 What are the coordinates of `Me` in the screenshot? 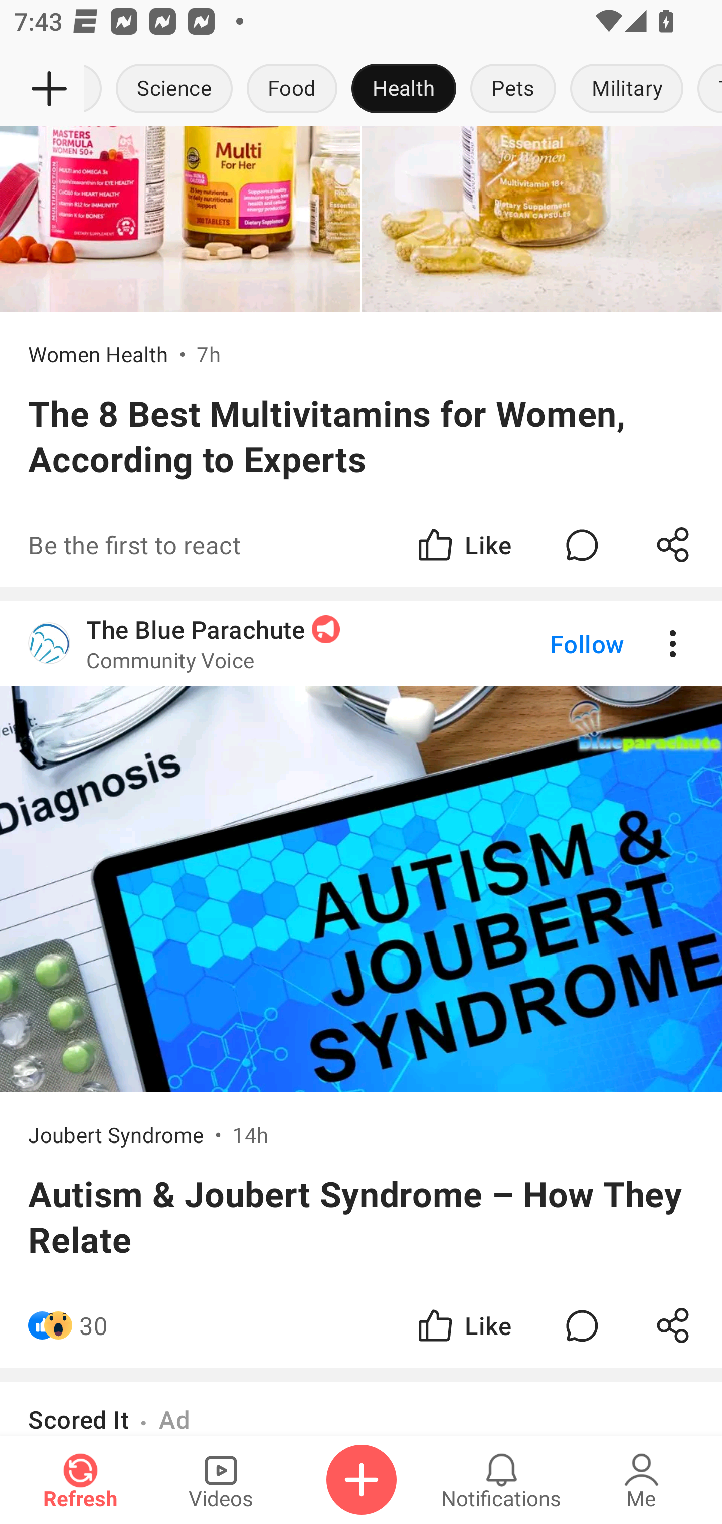 It's located at (641, 1480).